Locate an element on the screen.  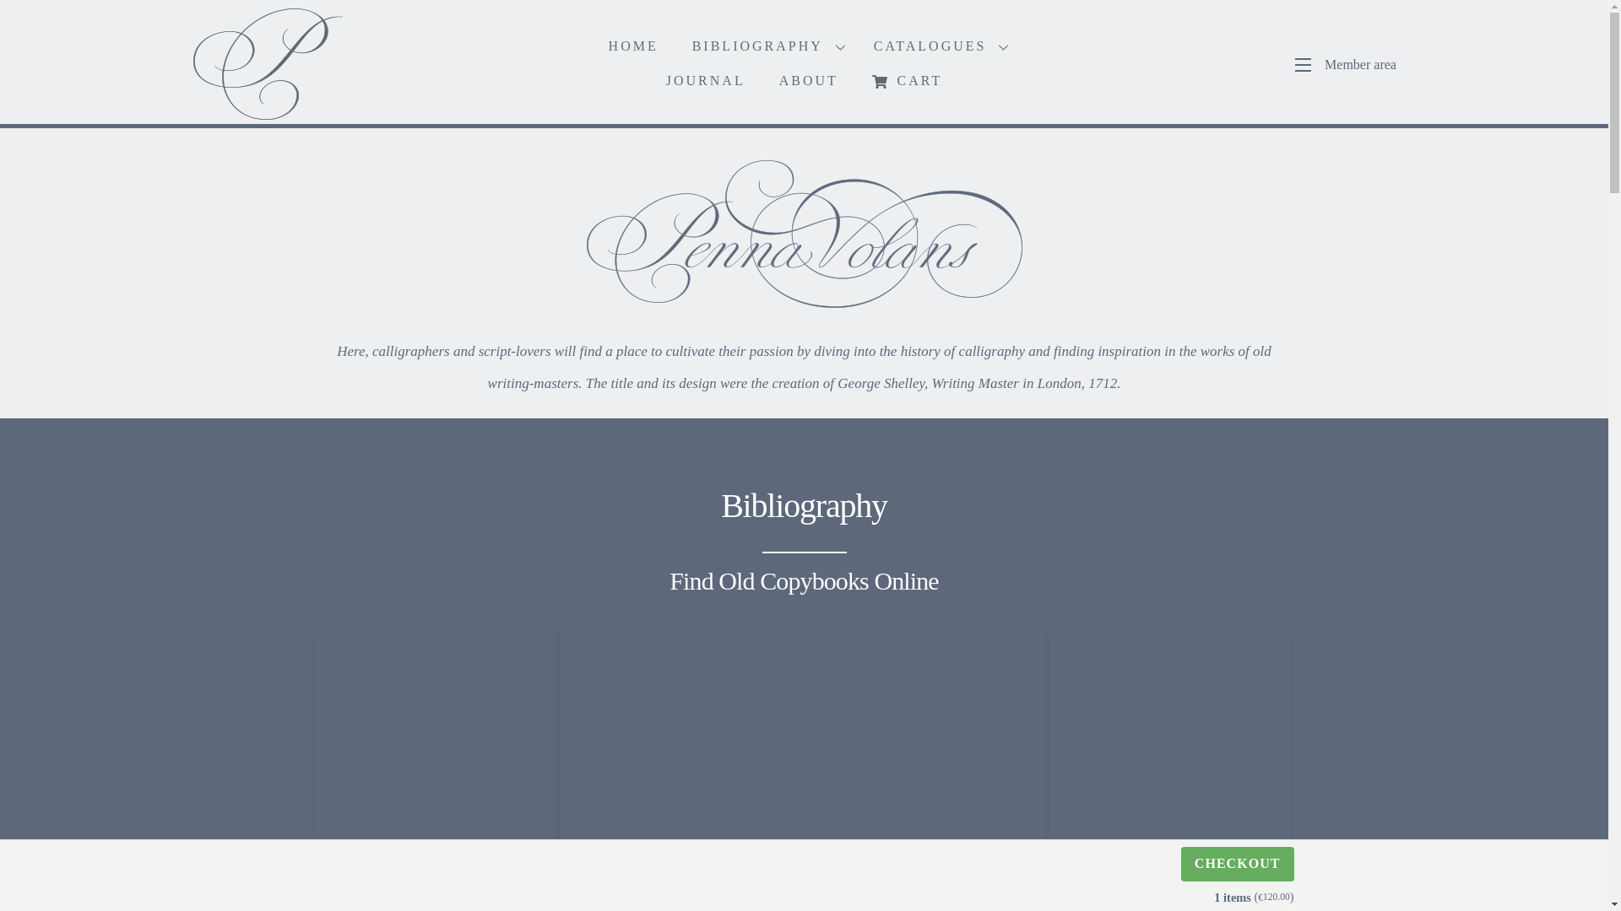
ABOUT is located at coordinates (809, 81).